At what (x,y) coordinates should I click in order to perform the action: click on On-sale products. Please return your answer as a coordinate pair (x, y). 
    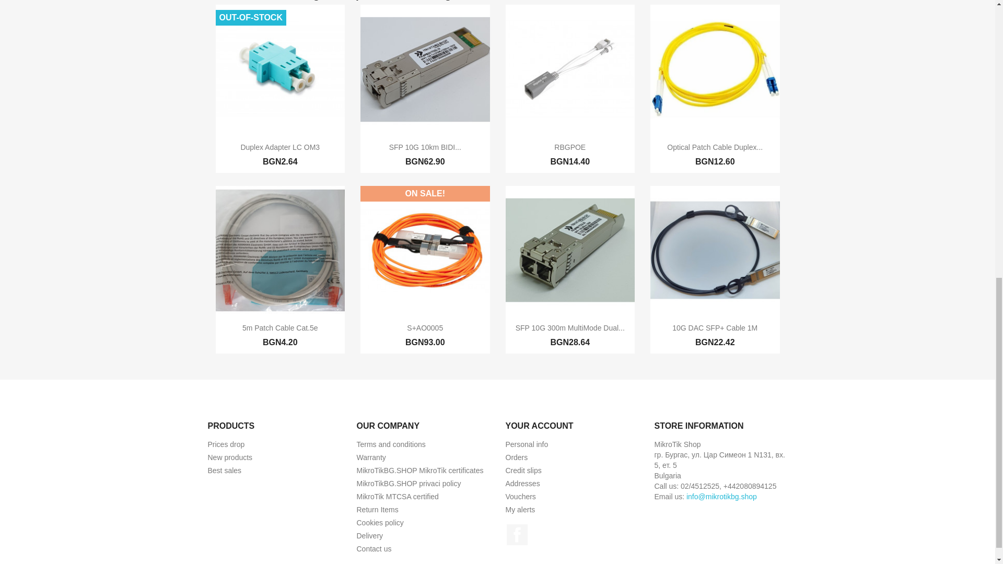
    Looking at the image, I should click on (226, 444).